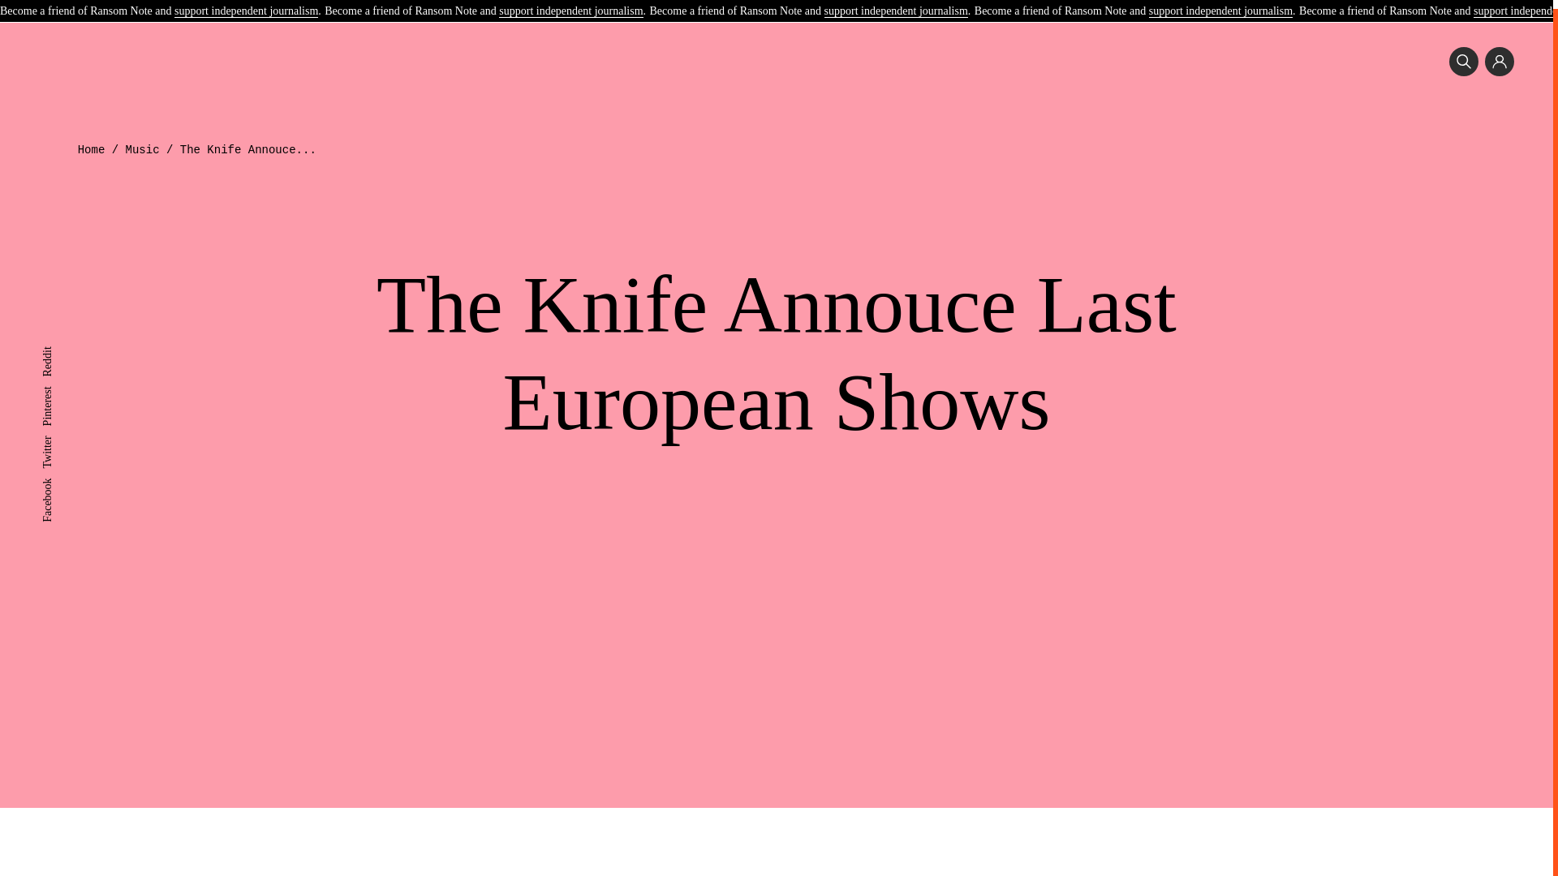  Describe the element at coordinates (92, 150) in the screenshot. I see `Home` at that location.